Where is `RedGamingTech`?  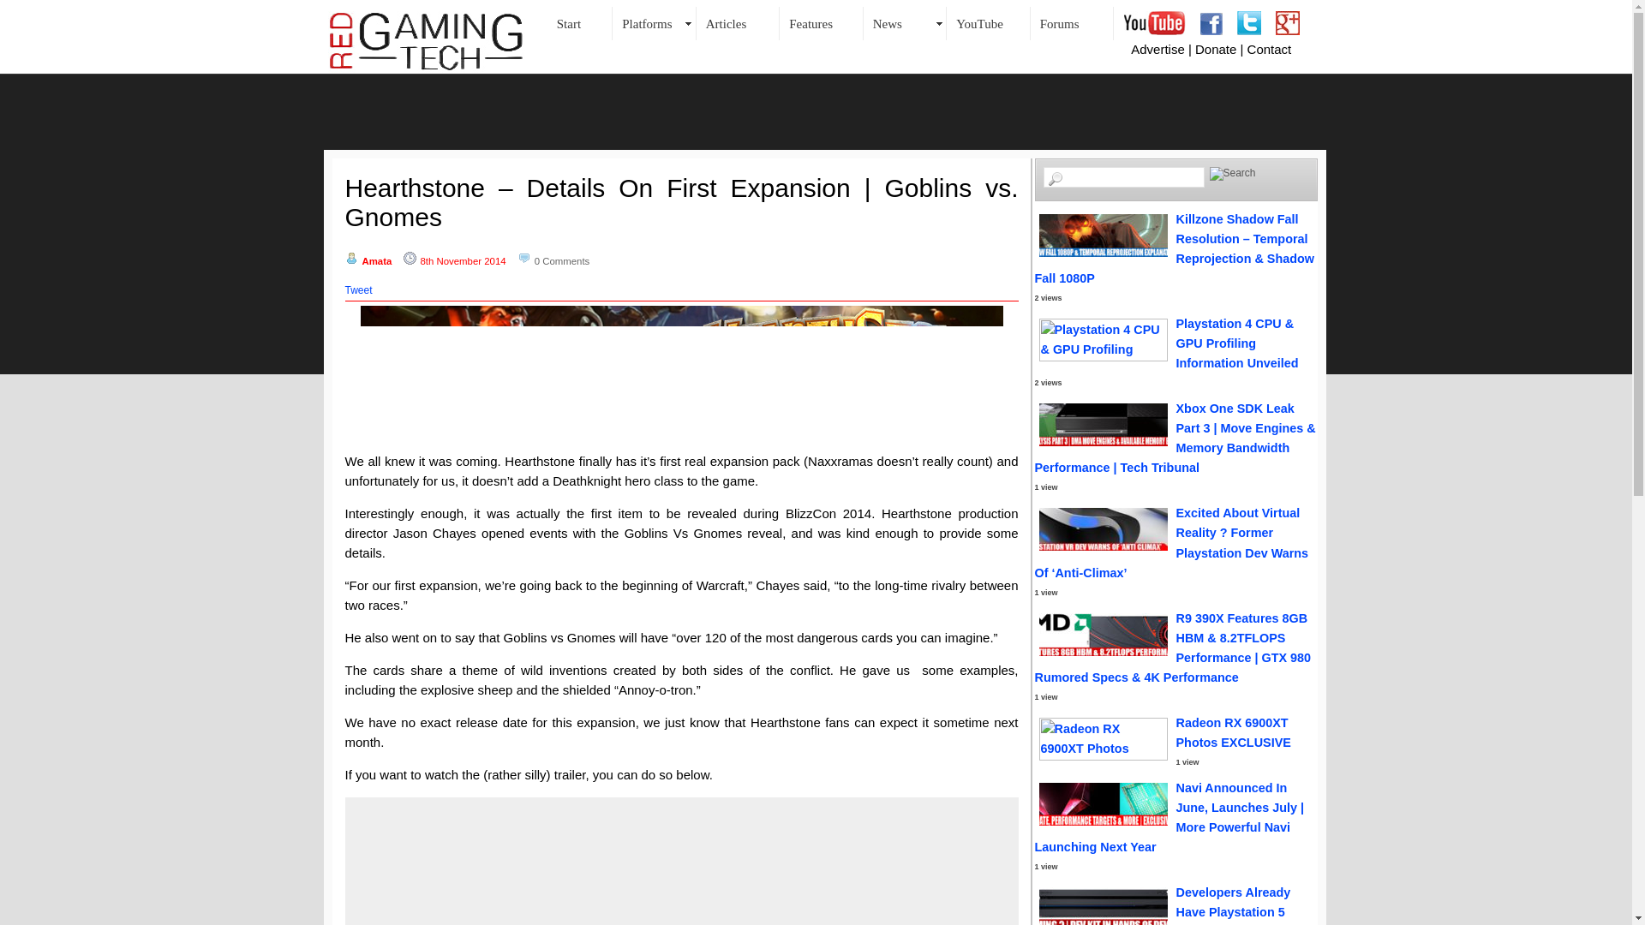
RedGamingTech is located at coordinates (427, 41).